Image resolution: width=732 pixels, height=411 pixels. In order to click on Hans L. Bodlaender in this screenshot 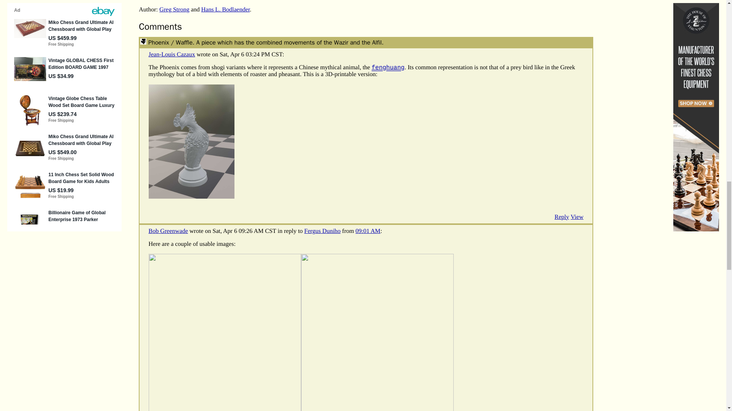, I will do `click(226, 10)`.